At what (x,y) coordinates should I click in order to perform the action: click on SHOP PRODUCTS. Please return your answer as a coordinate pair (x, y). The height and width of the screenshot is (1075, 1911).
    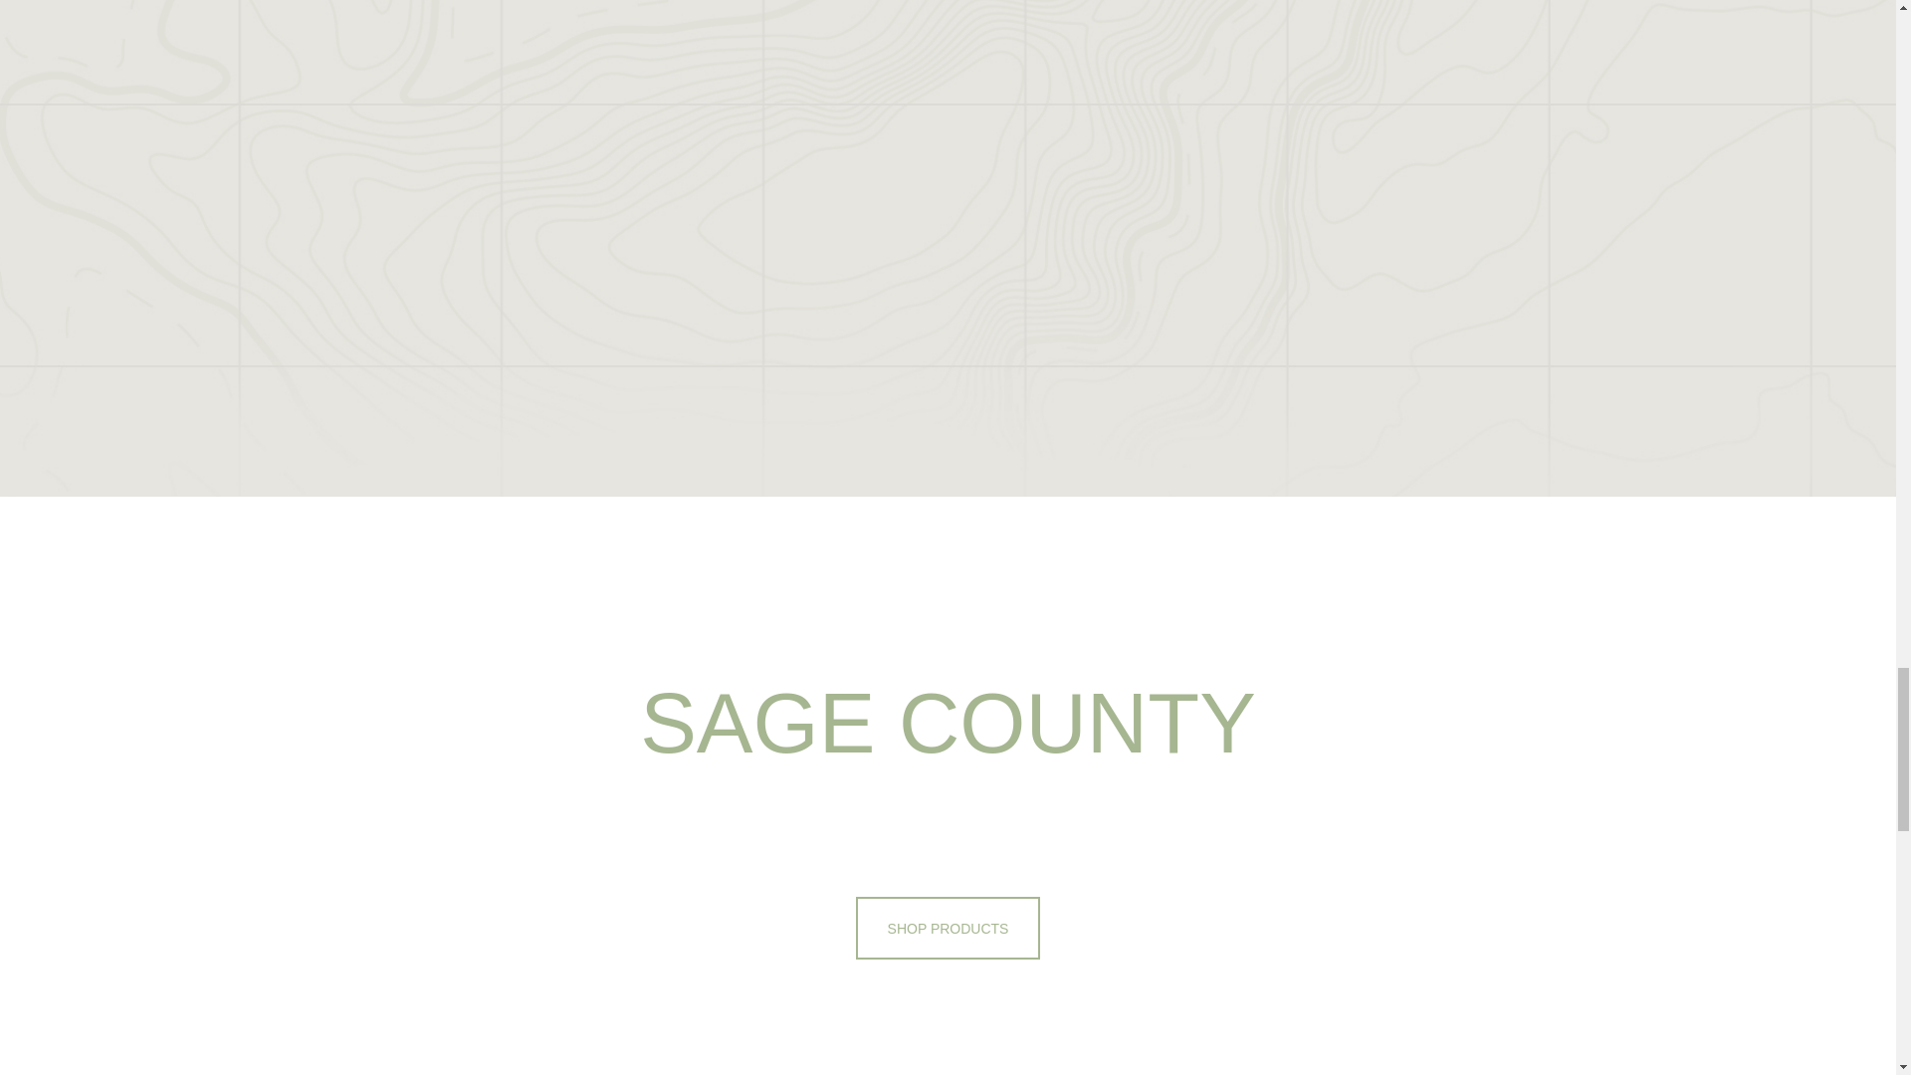
    Looking at the image, I should click on (949, 928).